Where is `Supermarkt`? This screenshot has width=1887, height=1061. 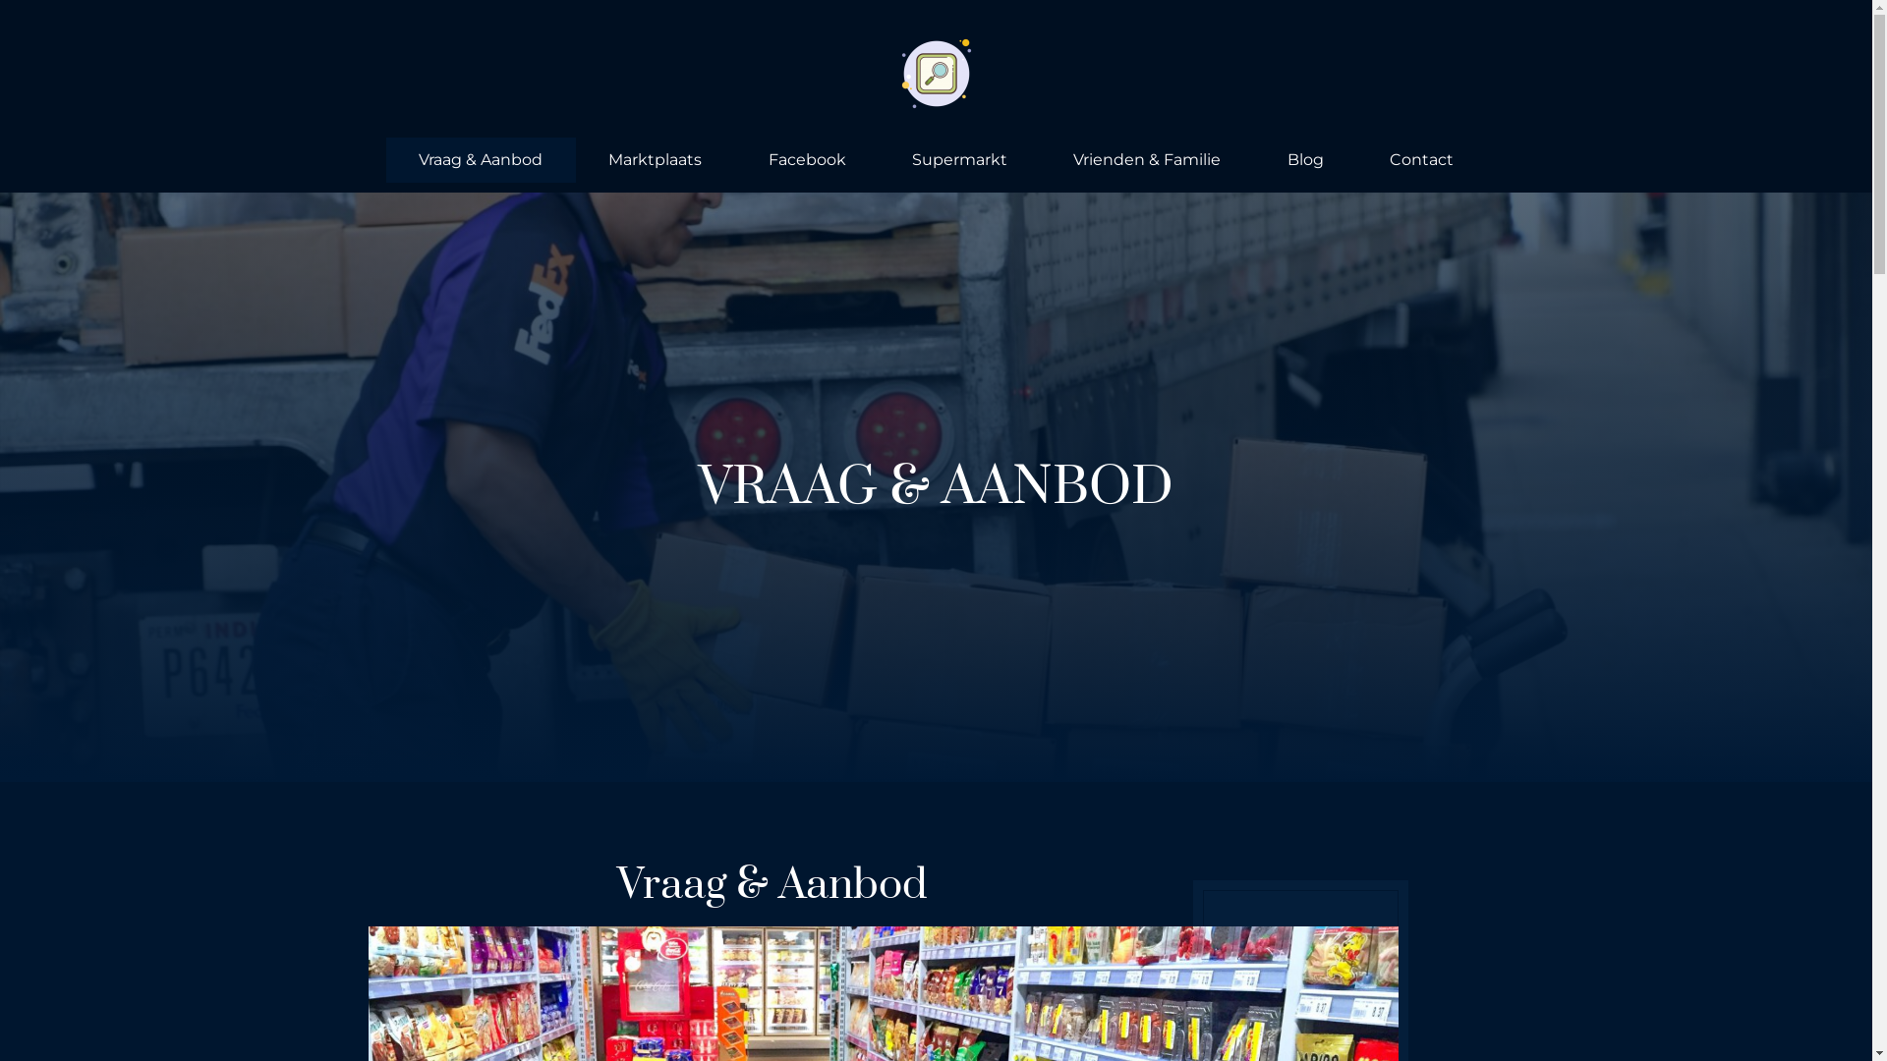 Supermarkt is located at coordinates (959, 160).